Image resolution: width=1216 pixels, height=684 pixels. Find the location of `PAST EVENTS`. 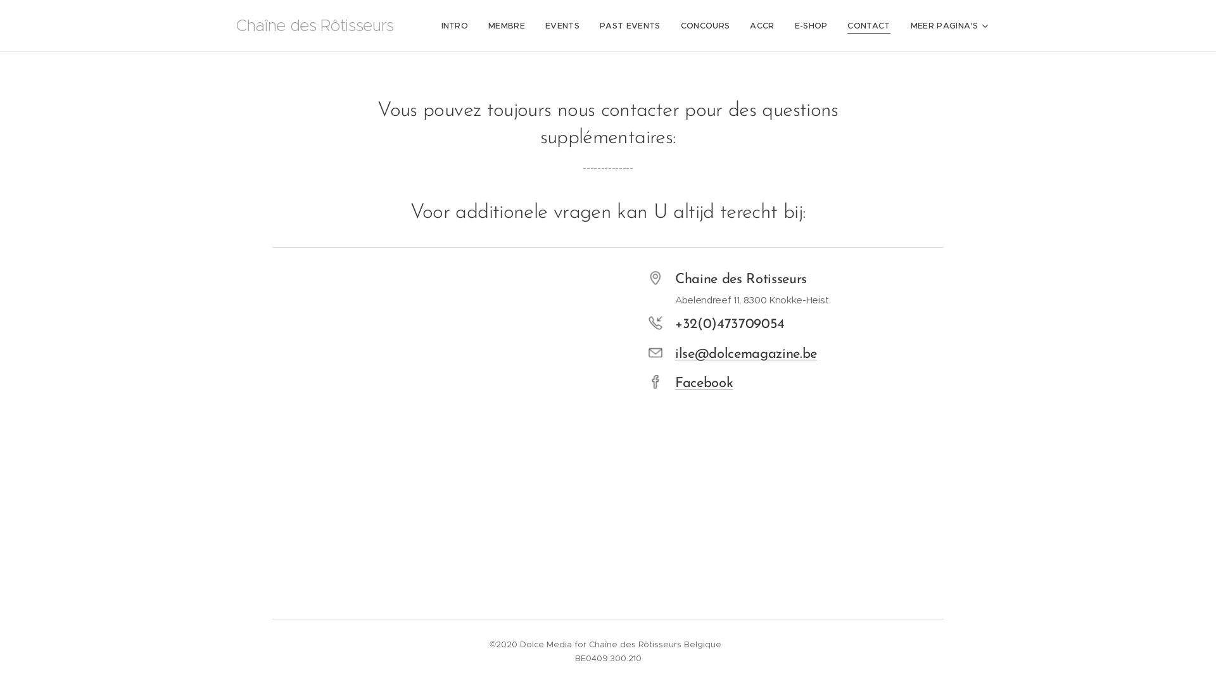

PAST EVENTS is located at coordinates (630, 26).